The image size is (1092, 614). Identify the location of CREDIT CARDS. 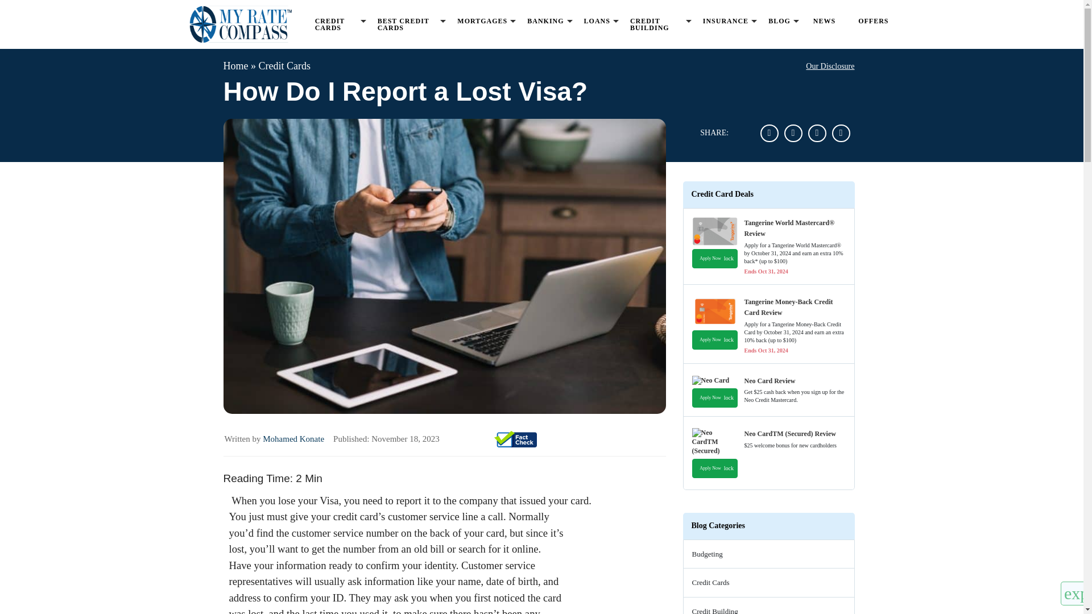
(338, 24).